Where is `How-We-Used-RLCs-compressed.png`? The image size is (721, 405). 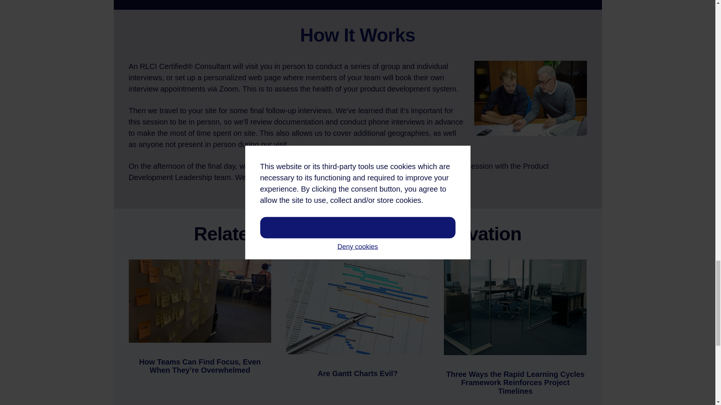 How-We-Used-RLCs-compressed.png is located at coordinates (199, 301).